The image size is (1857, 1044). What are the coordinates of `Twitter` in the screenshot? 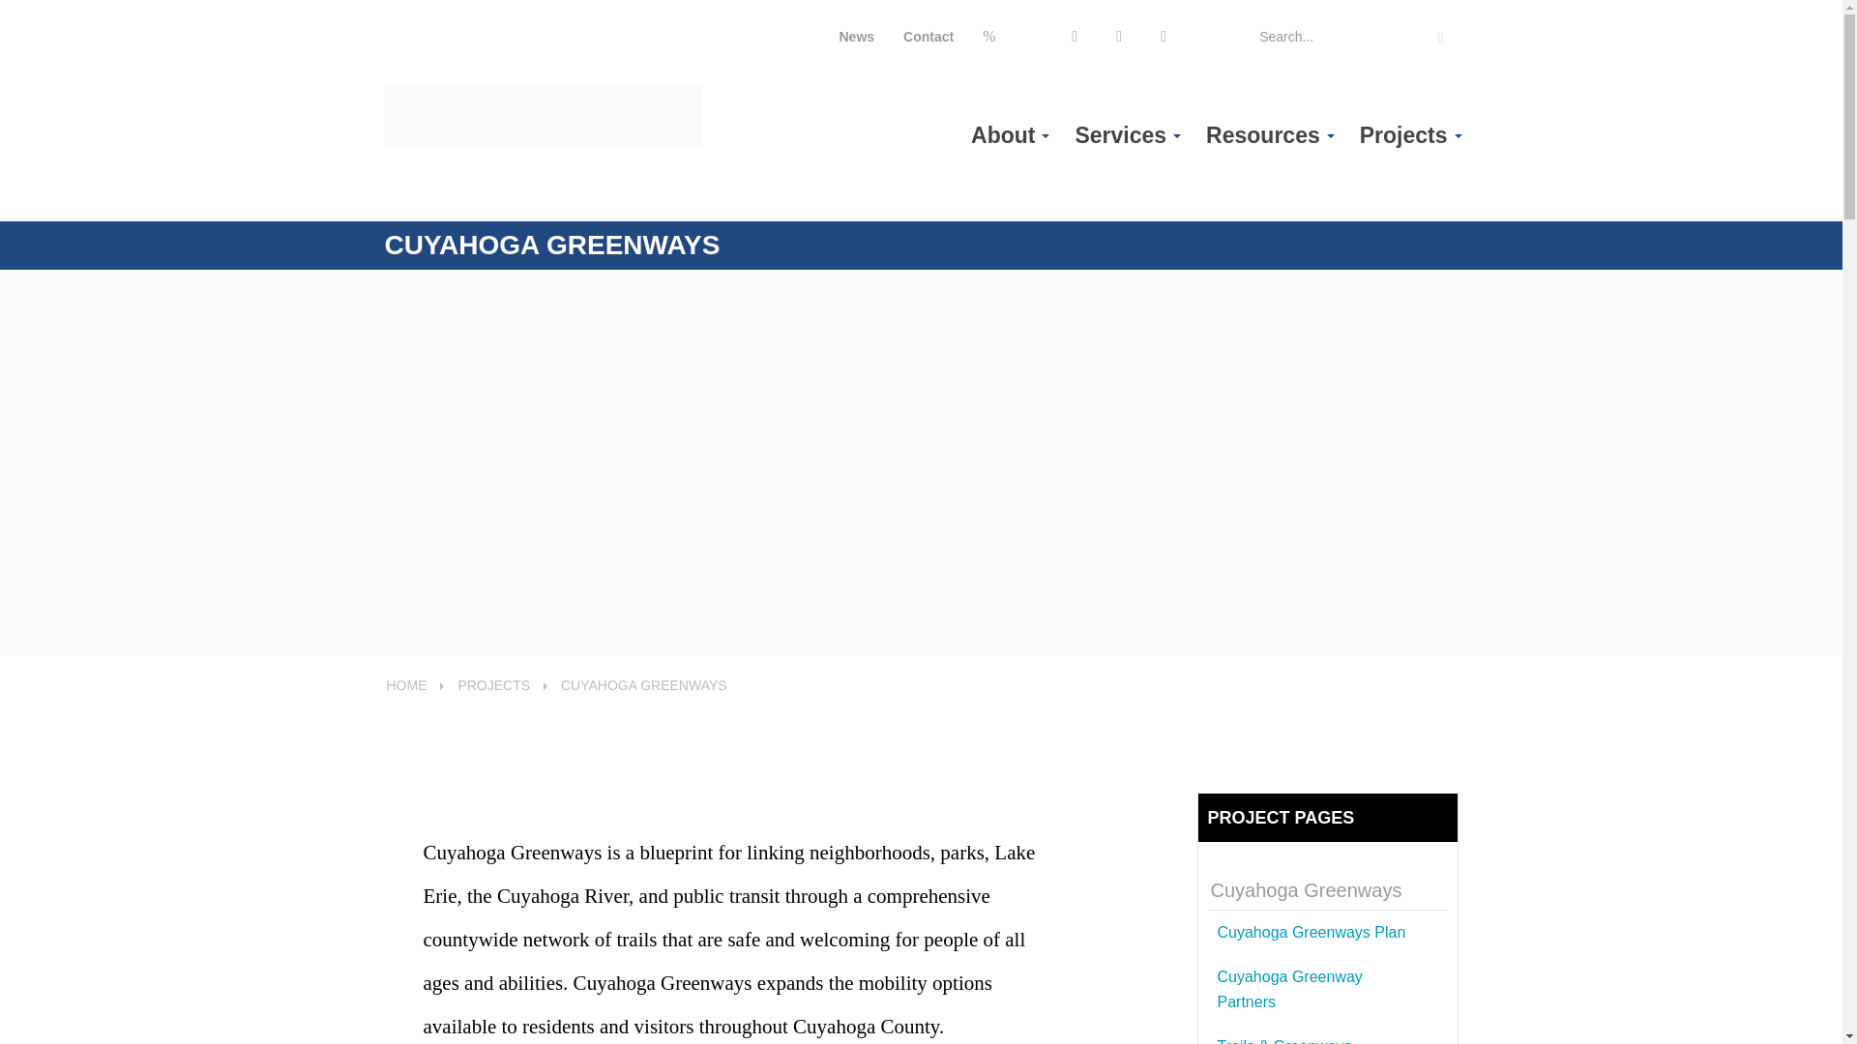 It's located at (1034, 37).